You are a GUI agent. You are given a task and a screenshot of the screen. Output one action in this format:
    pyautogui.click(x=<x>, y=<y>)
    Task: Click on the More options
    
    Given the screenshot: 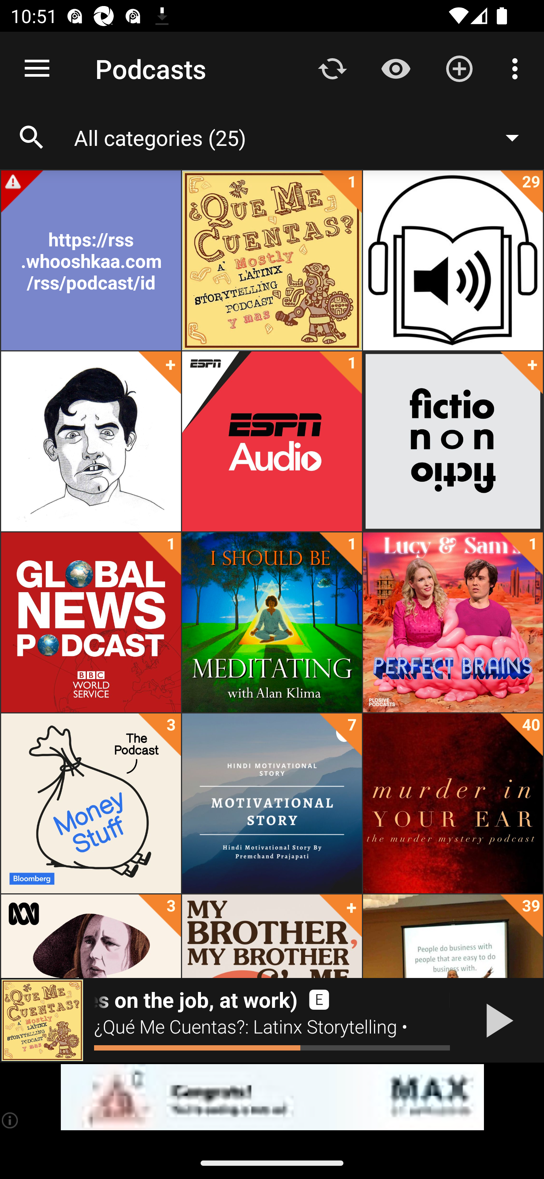 What is the action you would take?
    pyautogui.click(x=518, y=68)
    